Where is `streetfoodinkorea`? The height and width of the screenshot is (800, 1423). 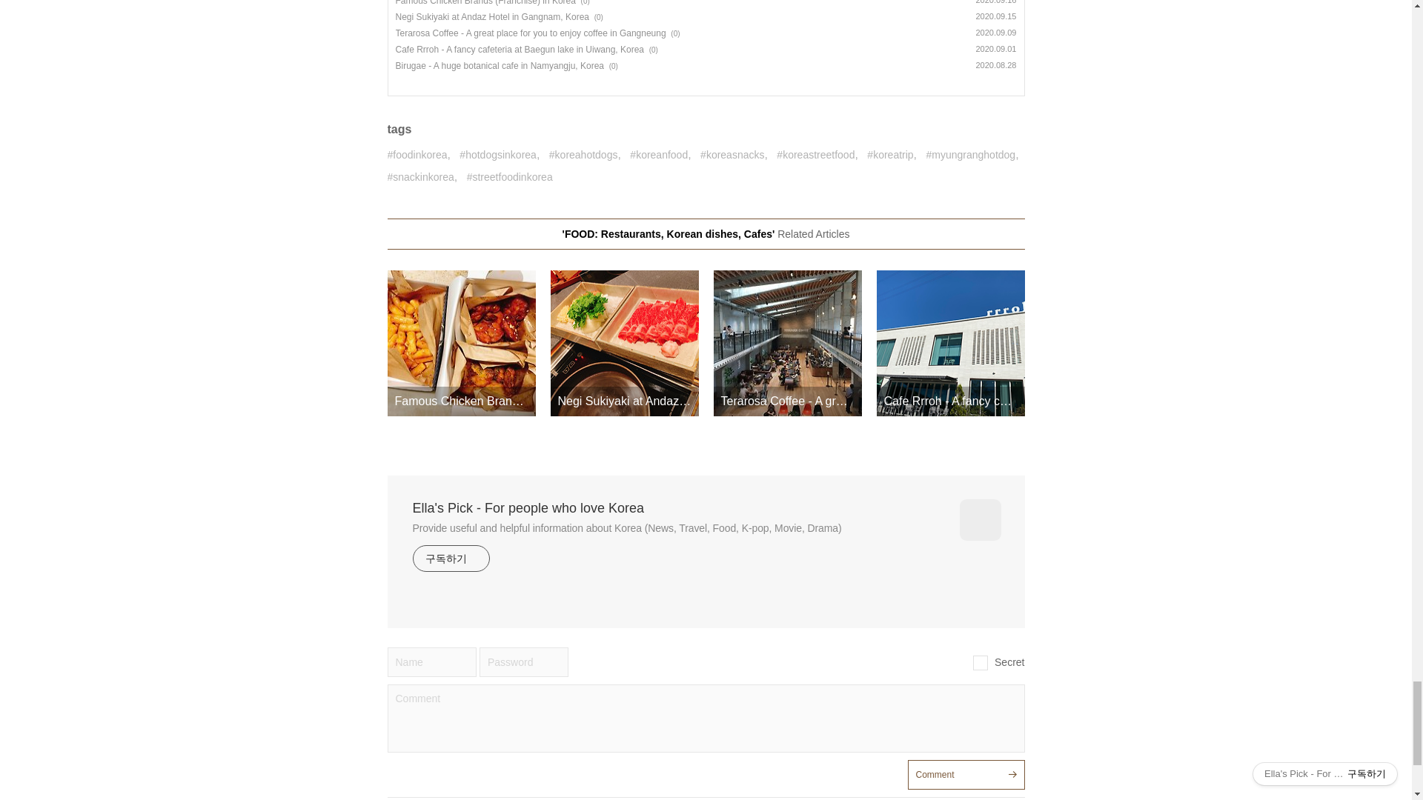 streetfoodinkorea is located at coordinates (510, 177).